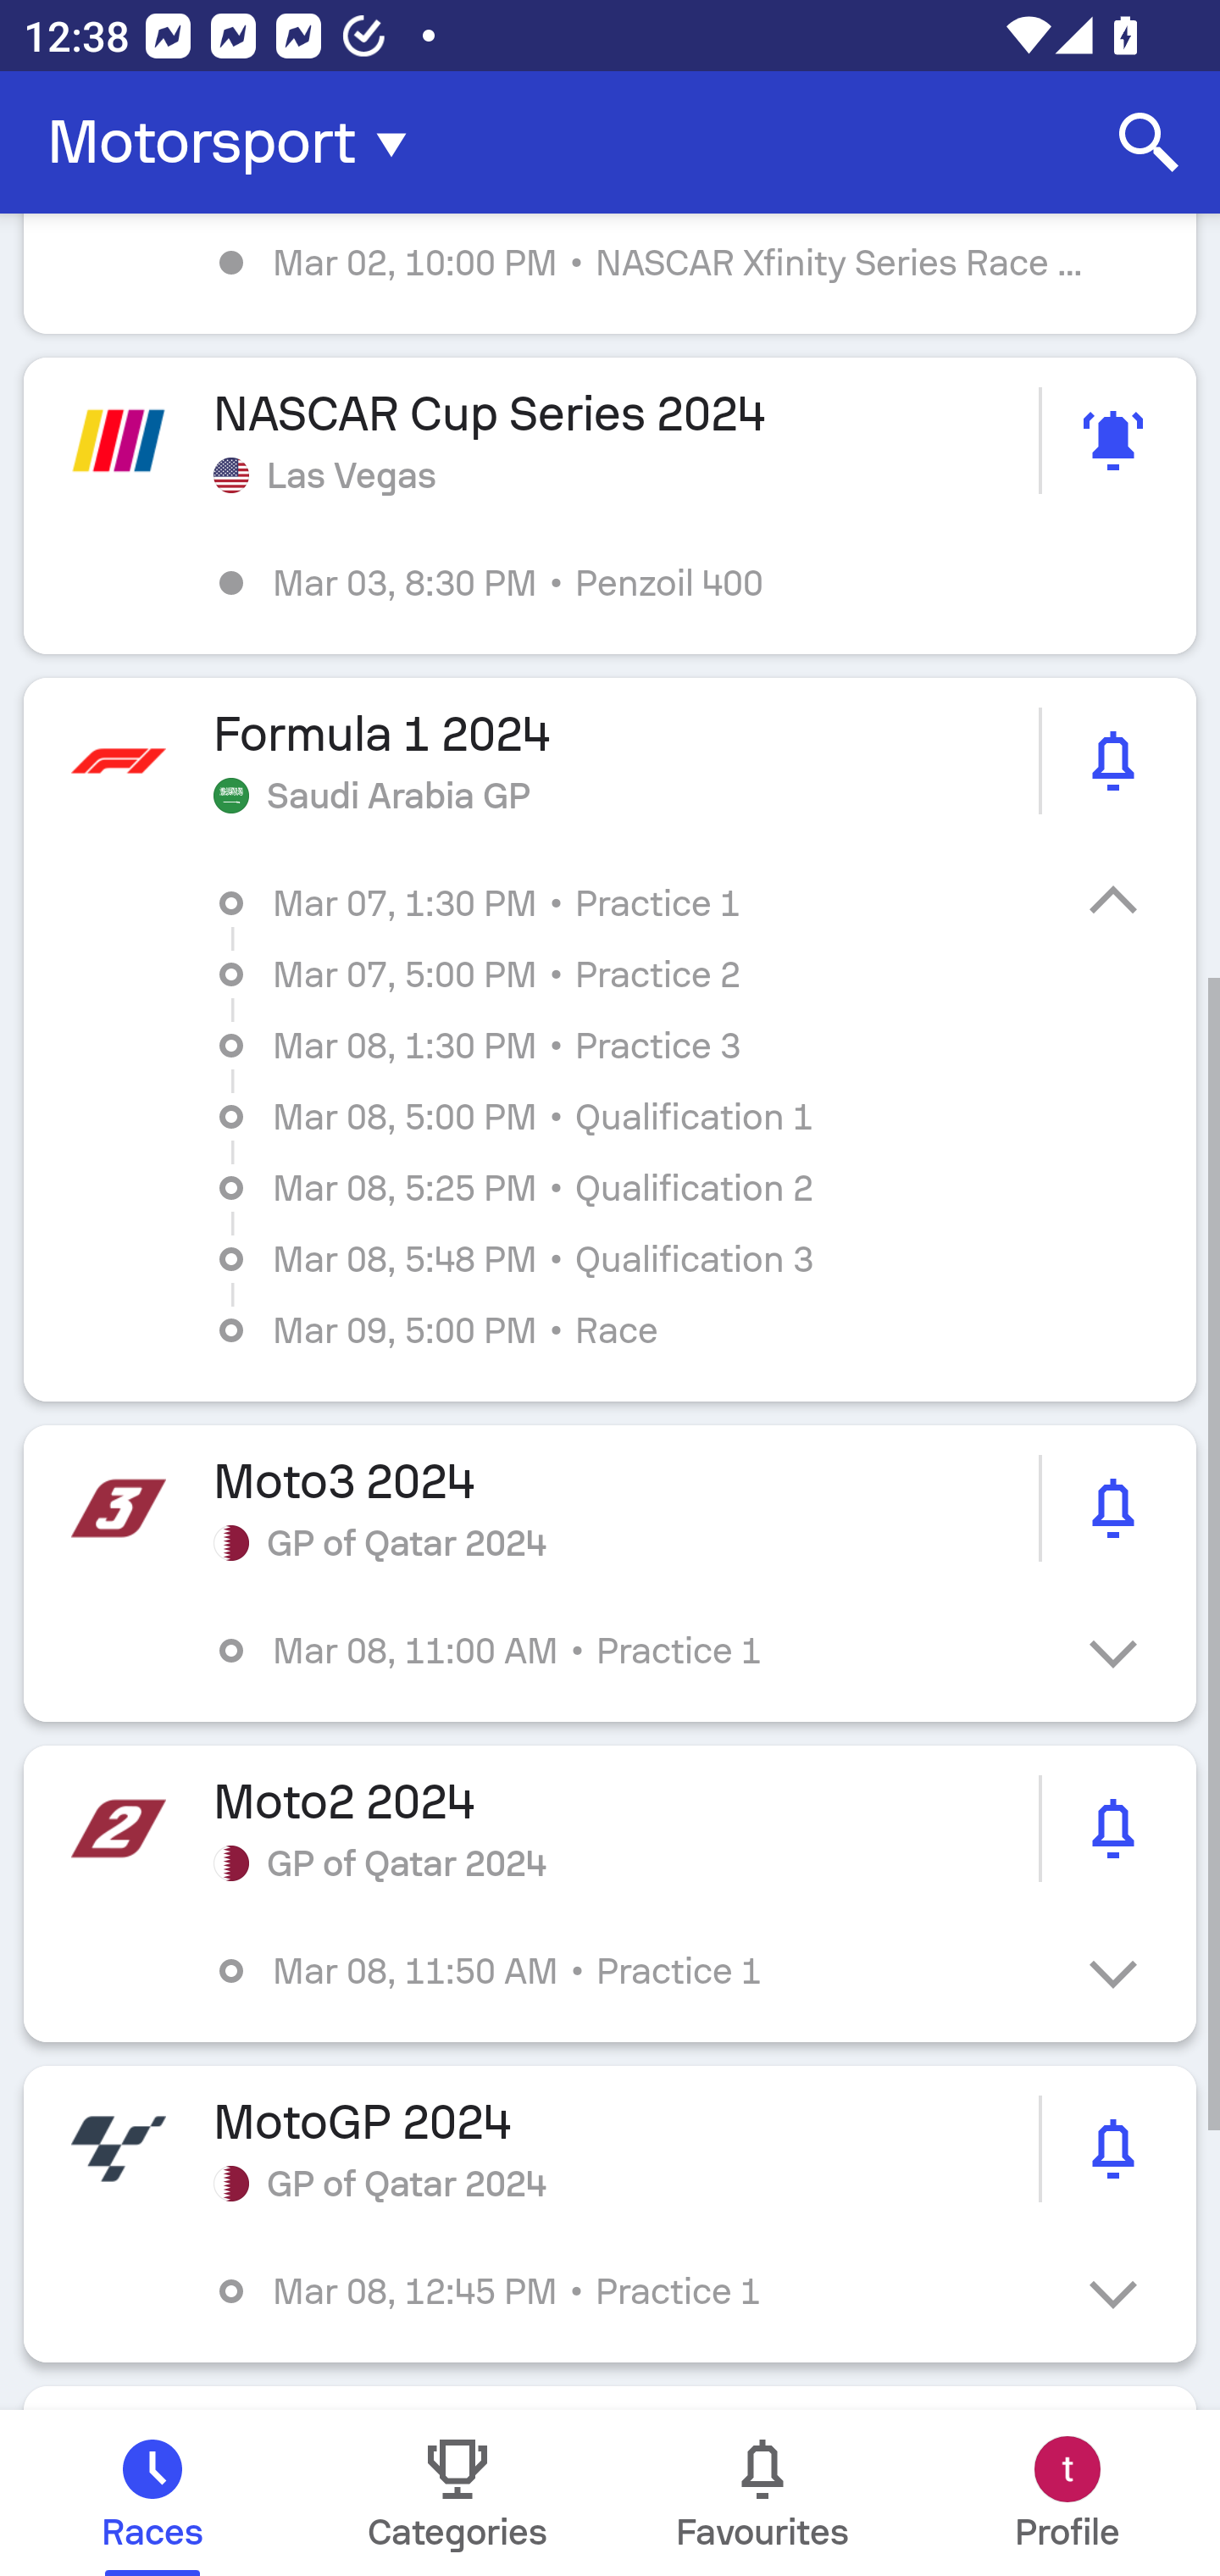  What do you see at coordinates (1067, 2493) in the screenshot?
I see `Profile` at bounding box center [1067, 2493].